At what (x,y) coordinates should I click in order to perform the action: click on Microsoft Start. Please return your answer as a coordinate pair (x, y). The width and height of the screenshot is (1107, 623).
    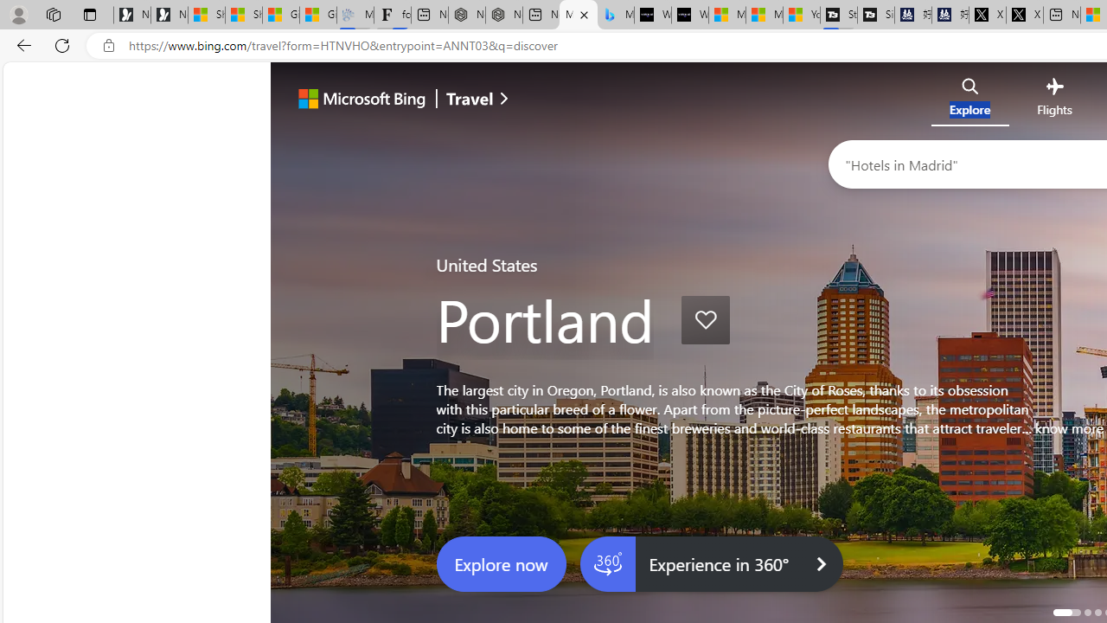
    Looking at the image, I should click on (764, 16).